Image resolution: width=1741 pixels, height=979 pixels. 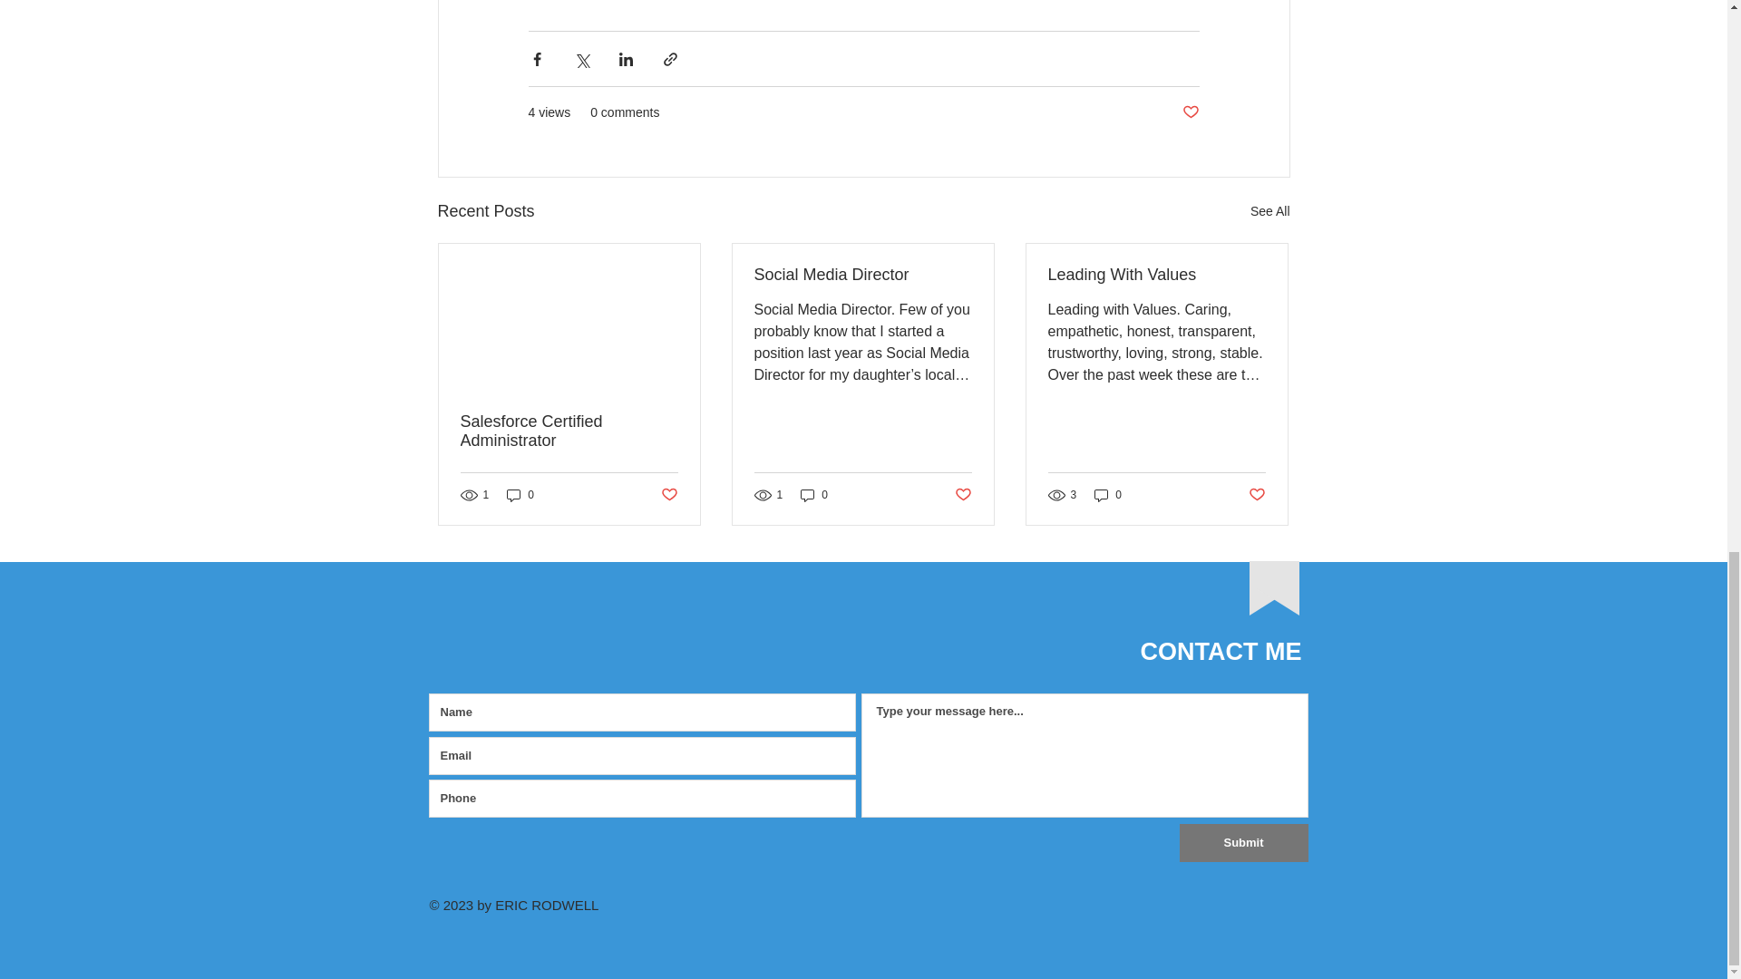 I want to click on Salesforce Certified Administrator, so click(x=569, y=431).